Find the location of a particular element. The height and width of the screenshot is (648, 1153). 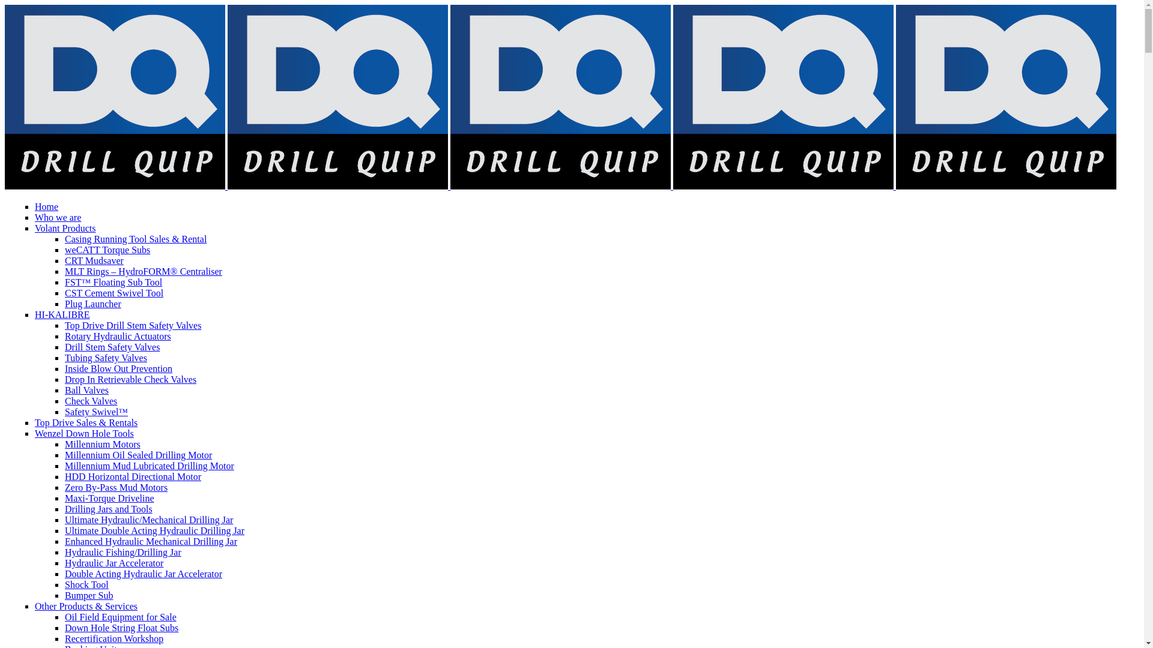

HI-KALIBRE is located at coordinates (62, 314).